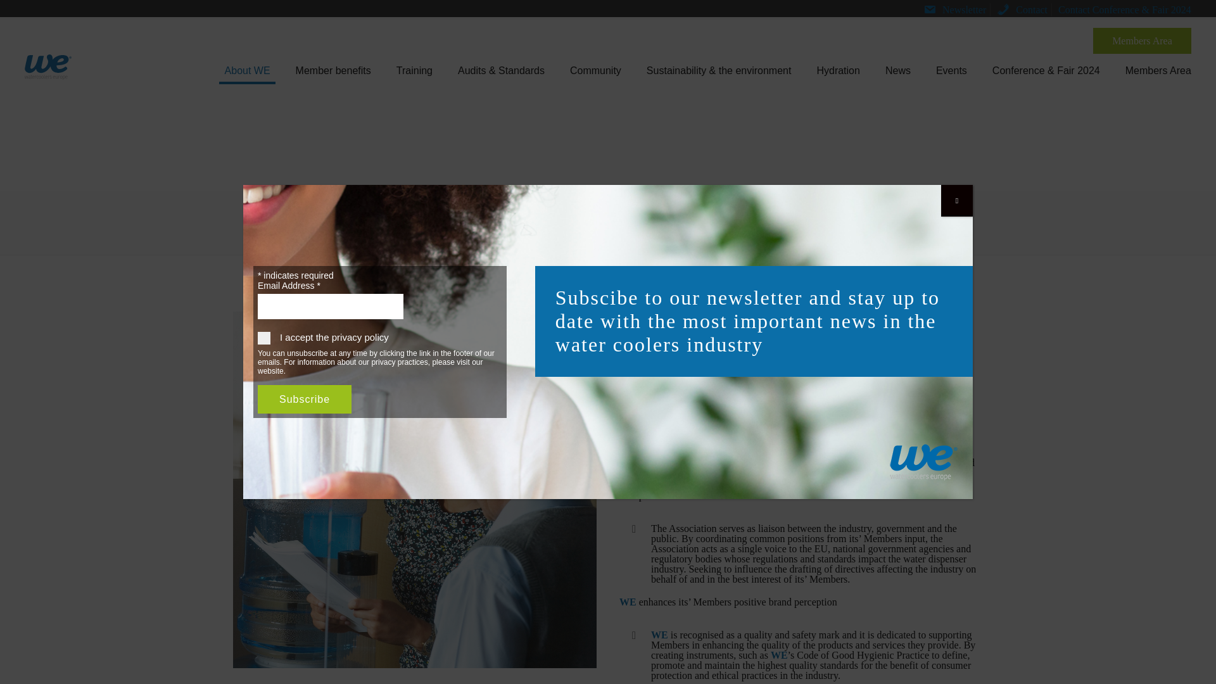  I want to click on Training, so click(414, 68).